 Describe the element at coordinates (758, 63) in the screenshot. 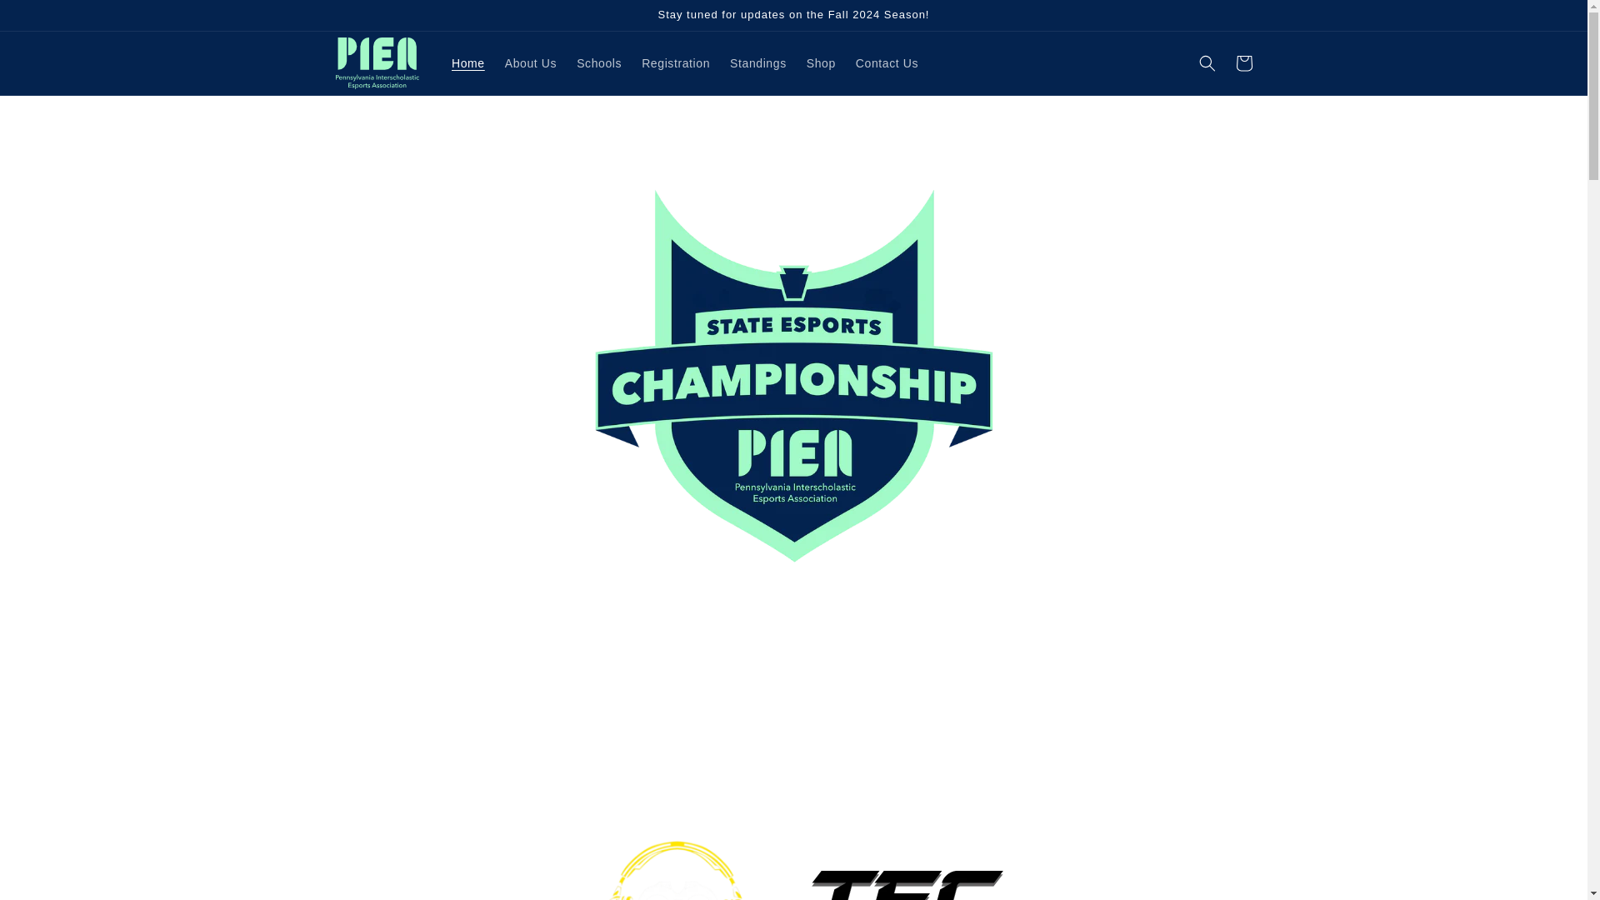

I see `Standings` at that location.